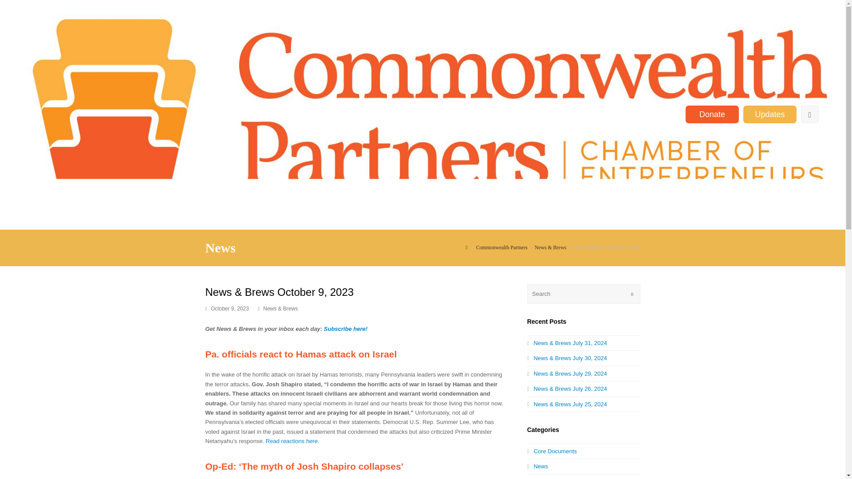 This screenshot has height=479, width=852. Describe the element at coordinates (552, 451) in the screenshot. I see `Core Documents` at that location.